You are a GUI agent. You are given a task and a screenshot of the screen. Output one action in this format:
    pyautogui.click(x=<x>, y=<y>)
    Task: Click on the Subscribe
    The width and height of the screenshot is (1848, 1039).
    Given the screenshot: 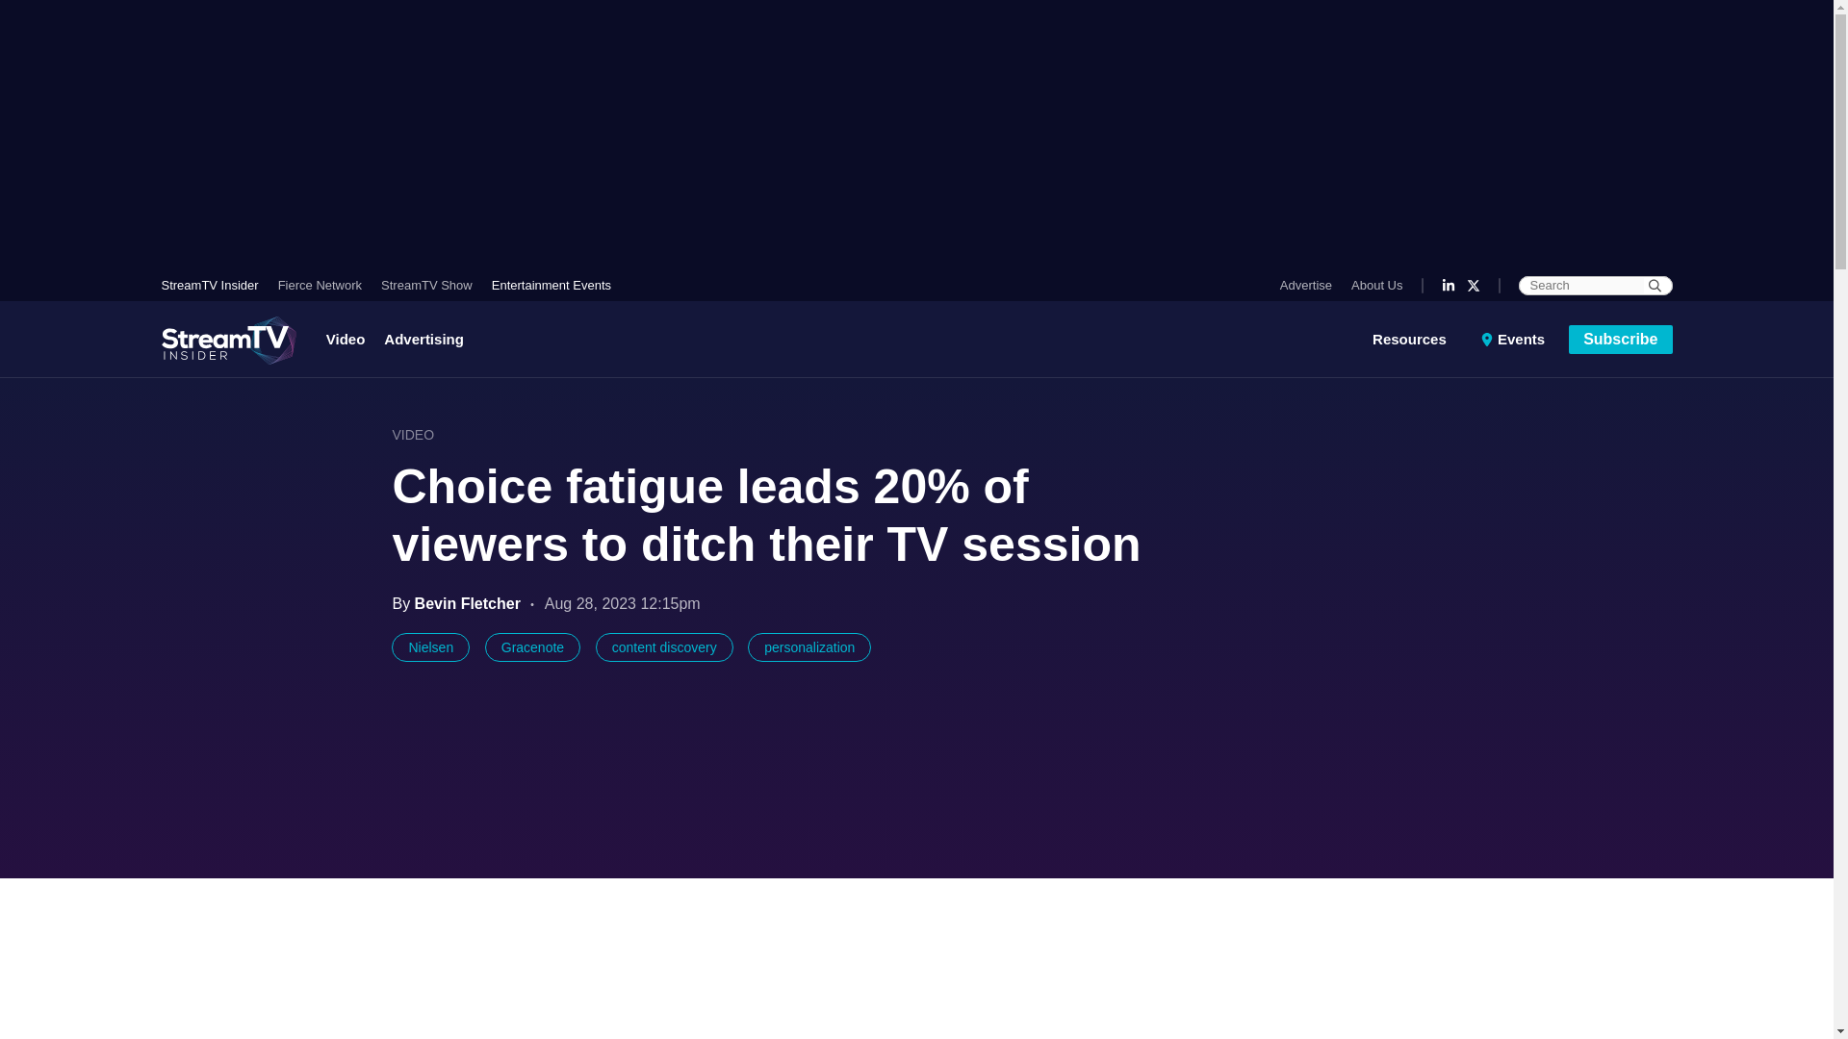 What is the action you would take?
    pyautogui.click(x=1621, y=340)
    